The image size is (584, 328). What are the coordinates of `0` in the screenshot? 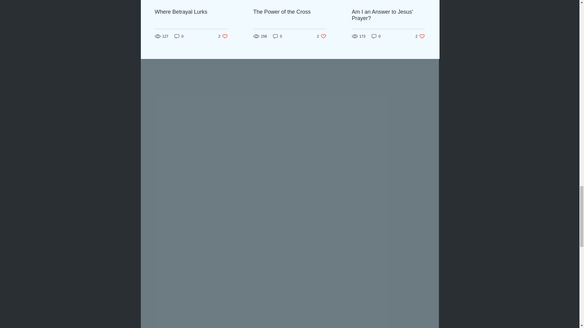 It's located at (277, 36).